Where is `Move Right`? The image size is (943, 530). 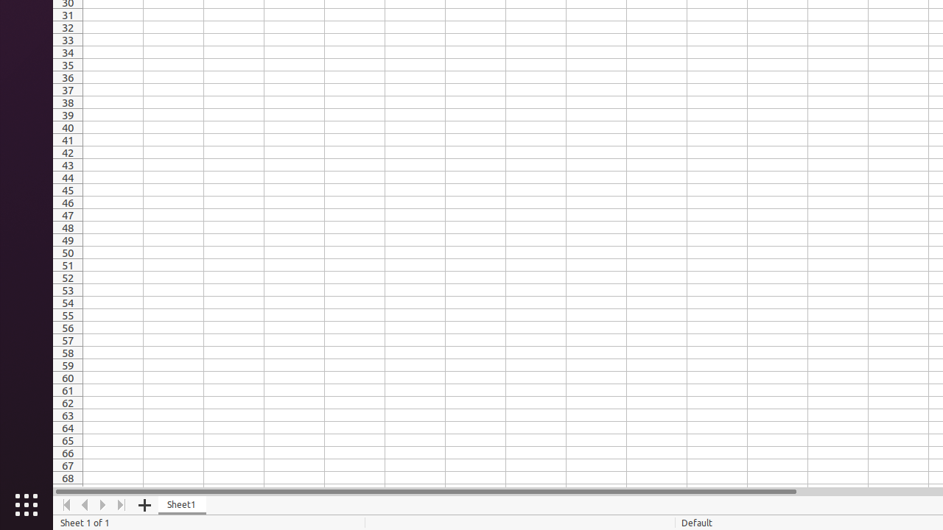 Move Right is located at coordinates (103, 505).